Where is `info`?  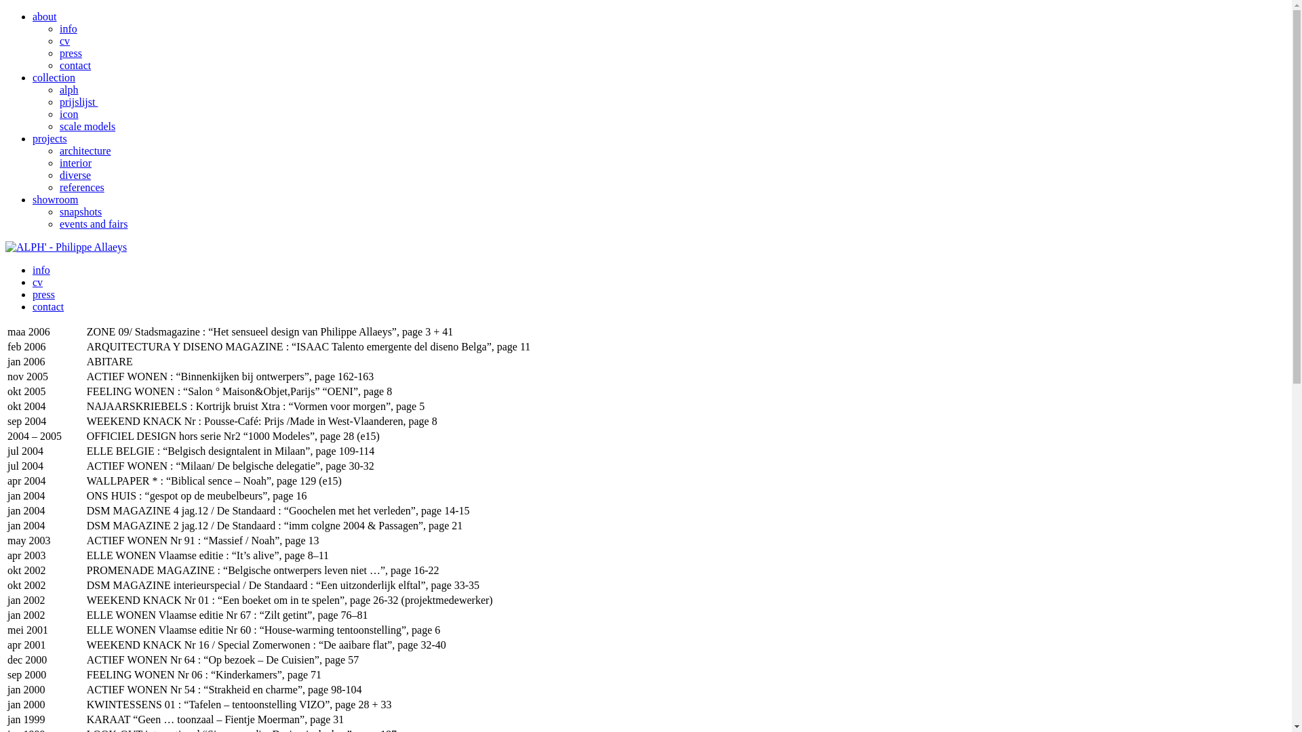
info is located at coordinates (41, 270).